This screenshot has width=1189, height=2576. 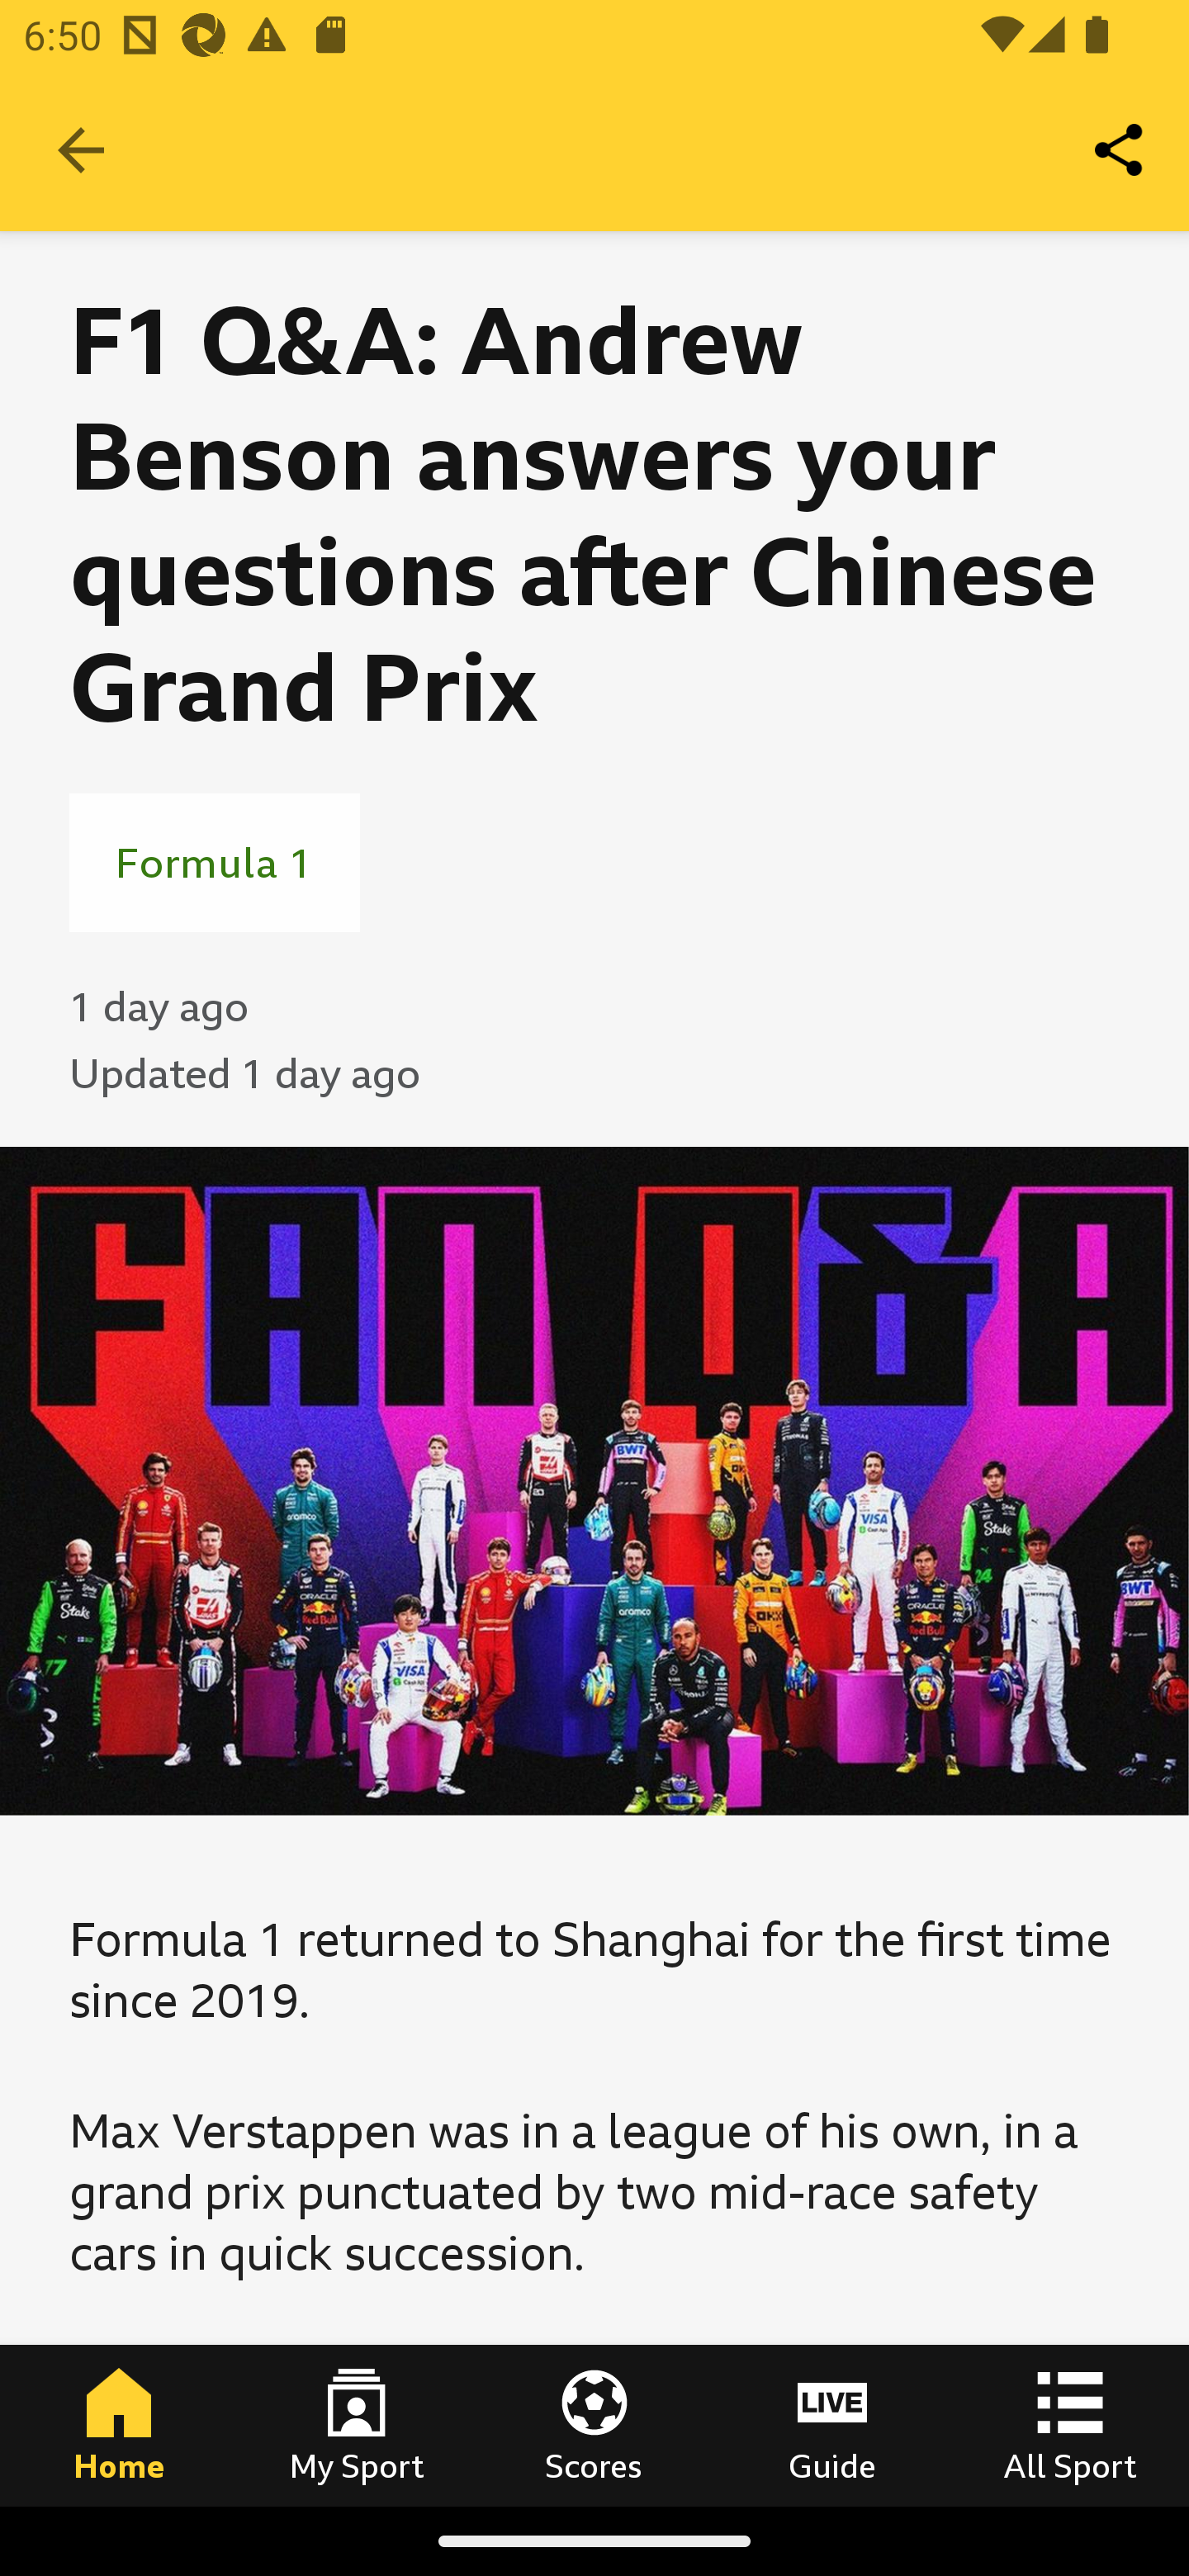 What do you see at coordinates (832, 2425) in the screenshot?
I see `Guide` at bounding box center [832, 2425].